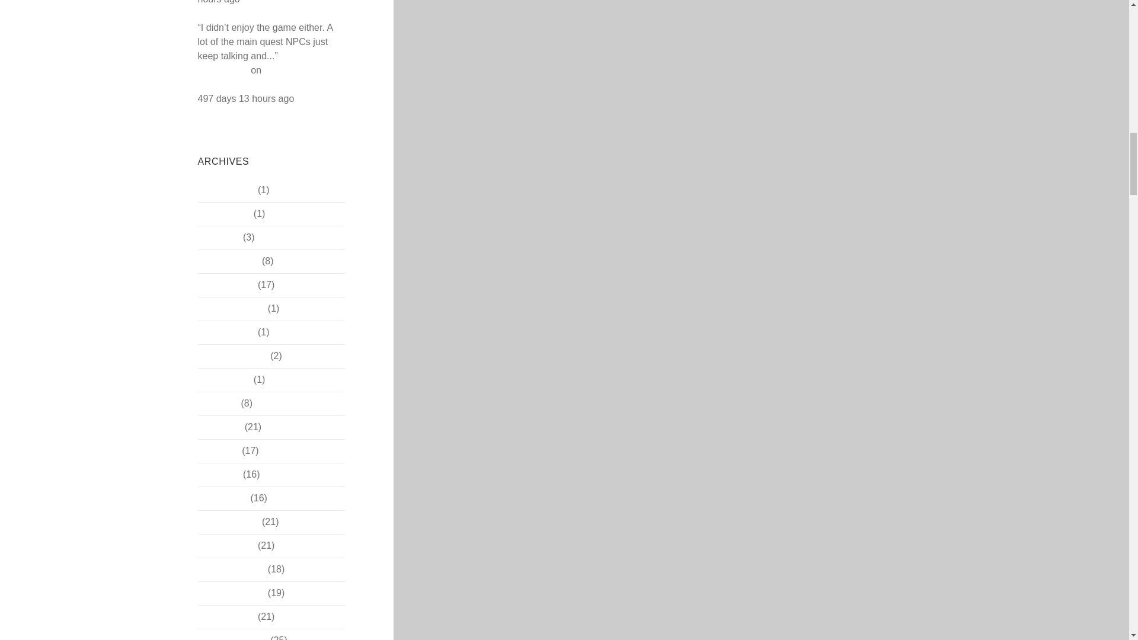 The width and height of the screenshot is (1138, 640). I want to click on February 2016, so click(229, 261).